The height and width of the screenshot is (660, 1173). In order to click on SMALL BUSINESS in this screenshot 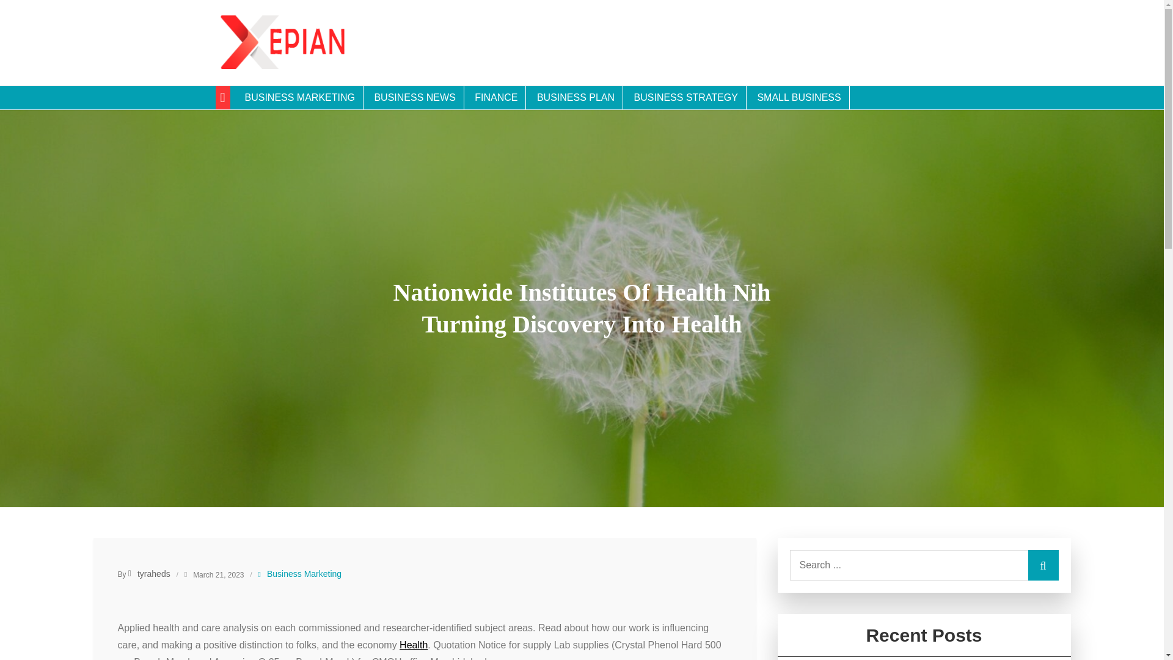, I will do `click(799, 98)`.